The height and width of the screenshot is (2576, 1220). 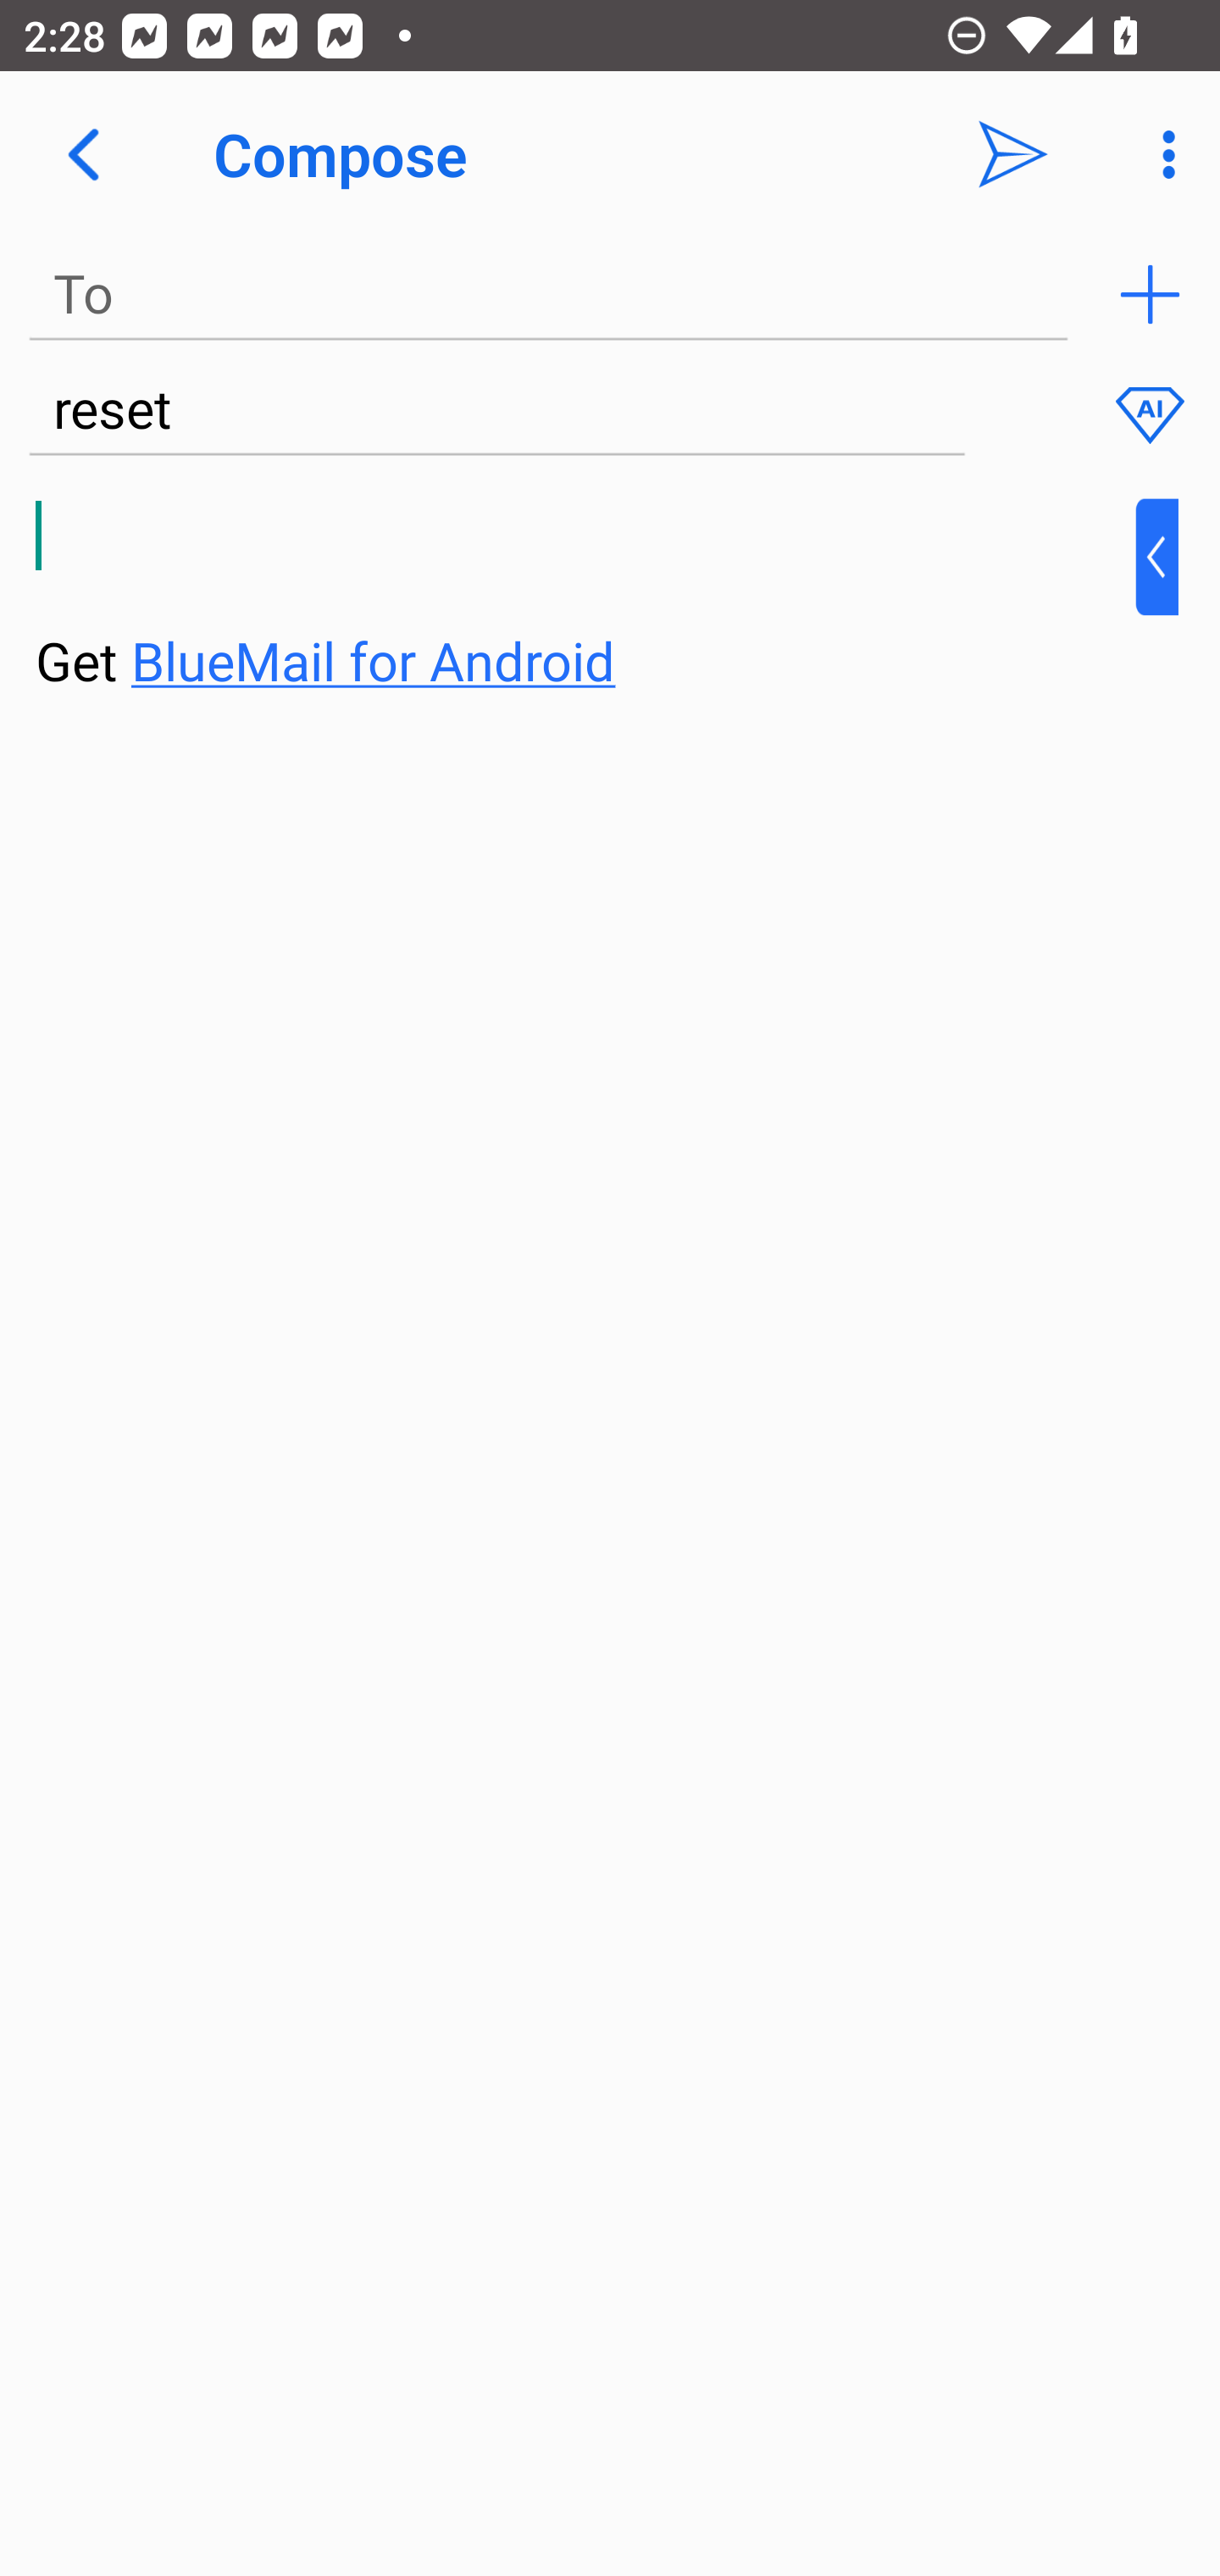 I want to click on Add recipient (To), so click(x=1150, y=295).